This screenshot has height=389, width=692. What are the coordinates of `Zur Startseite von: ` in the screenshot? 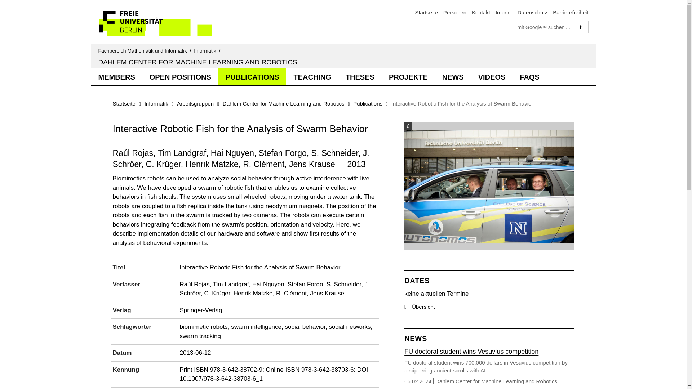 It's located at (208, 50).